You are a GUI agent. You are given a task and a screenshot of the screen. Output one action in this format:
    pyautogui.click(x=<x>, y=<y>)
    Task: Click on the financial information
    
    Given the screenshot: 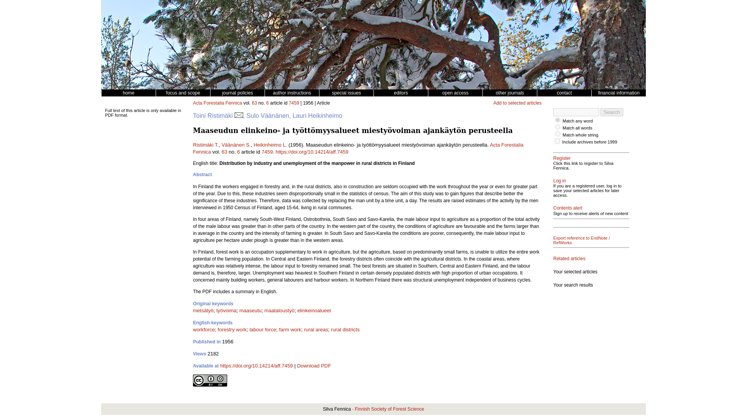 What is the action you would take?
    pyautogui.click(x=619, y=93)
    